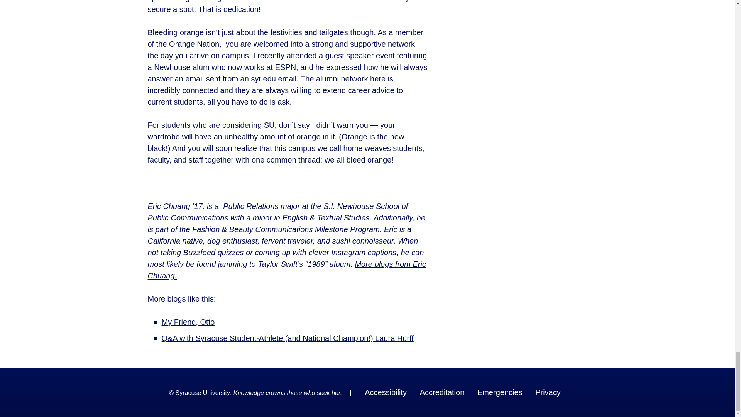  I want to click on Accessibility, so click(385, 392).